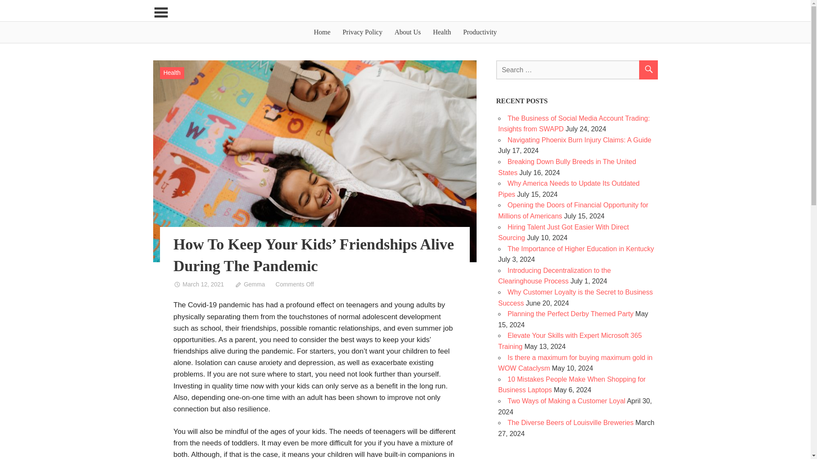  Describe the element at coordinates (555, 275) in the screenshot. I see `Introducing Decentralization to the Clearinghouse Process` at that location.